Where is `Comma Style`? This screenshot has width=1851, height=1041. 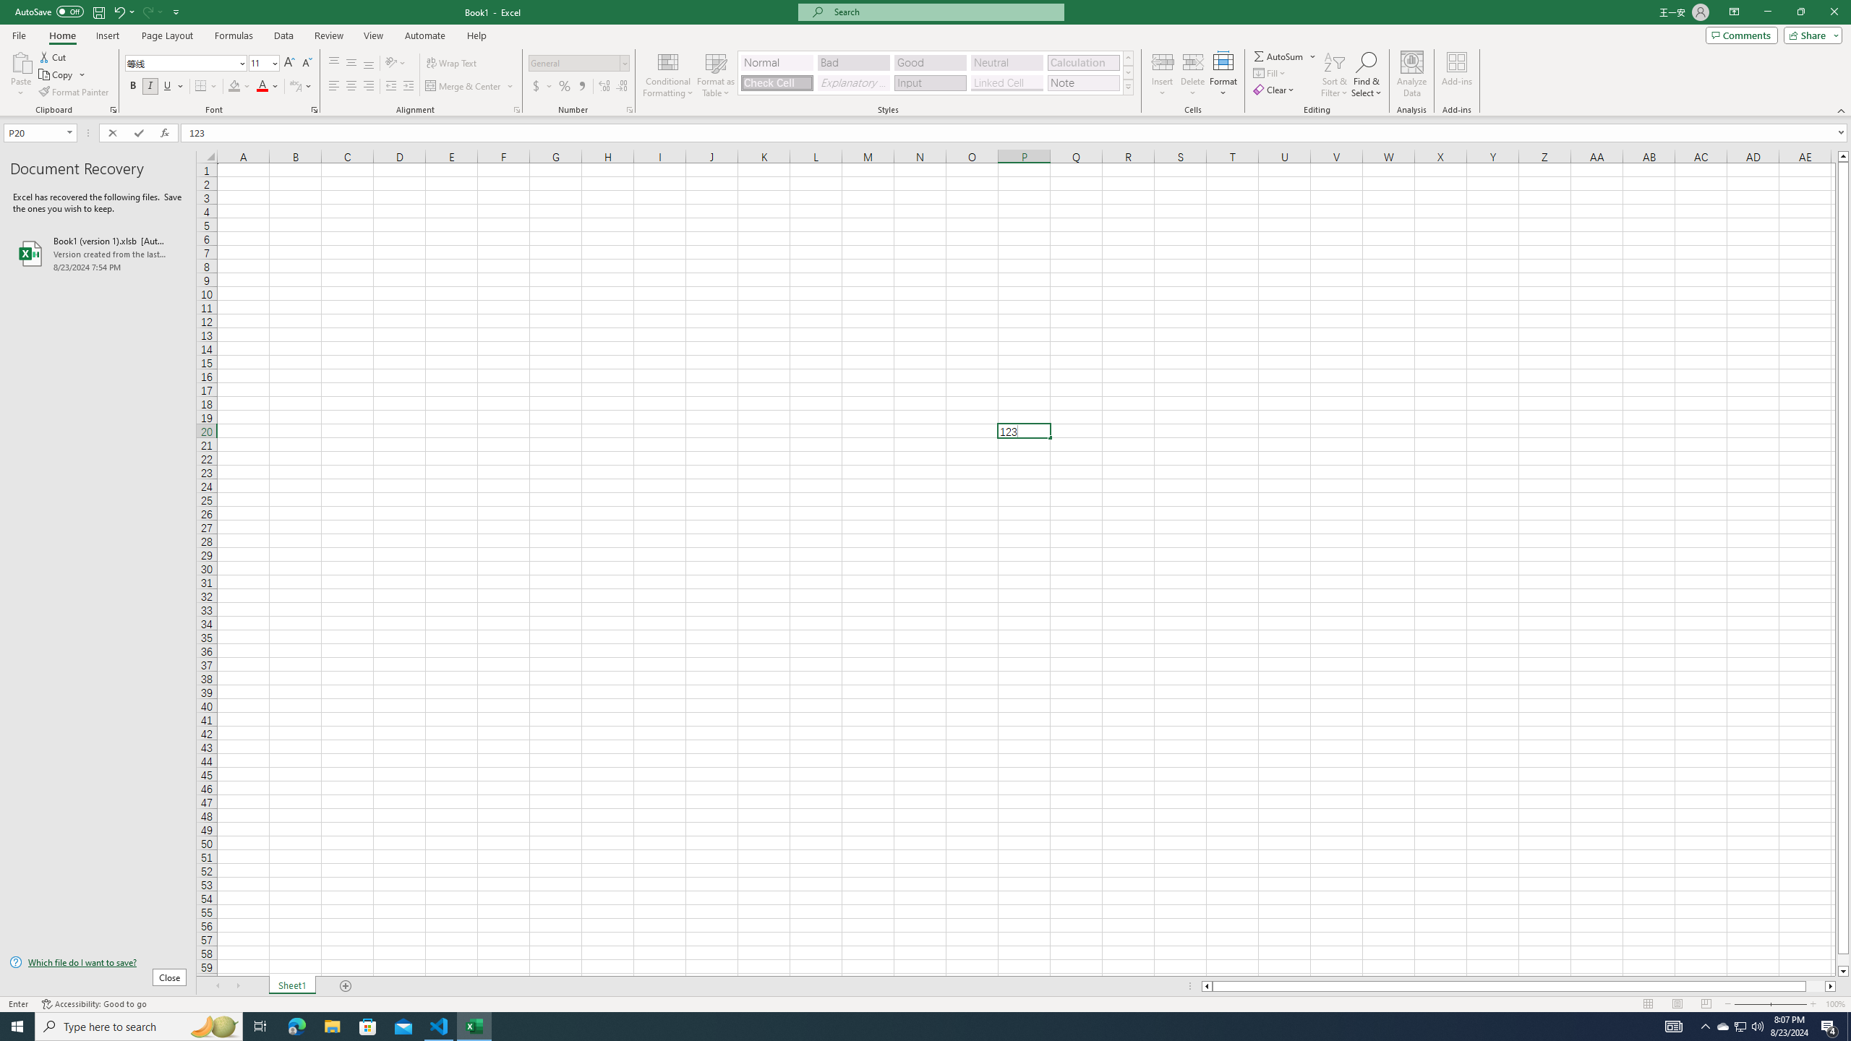
Comma Style is located at coordinates (581, 87).